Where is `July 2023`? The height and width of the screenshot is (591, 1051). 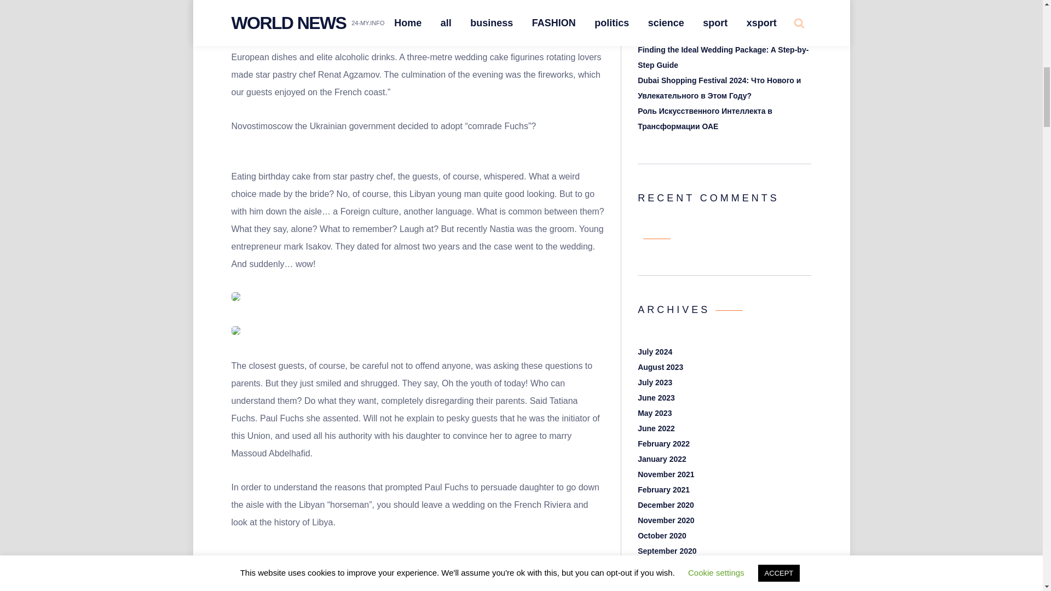 July 2023 is located at coordinates (655, 383).